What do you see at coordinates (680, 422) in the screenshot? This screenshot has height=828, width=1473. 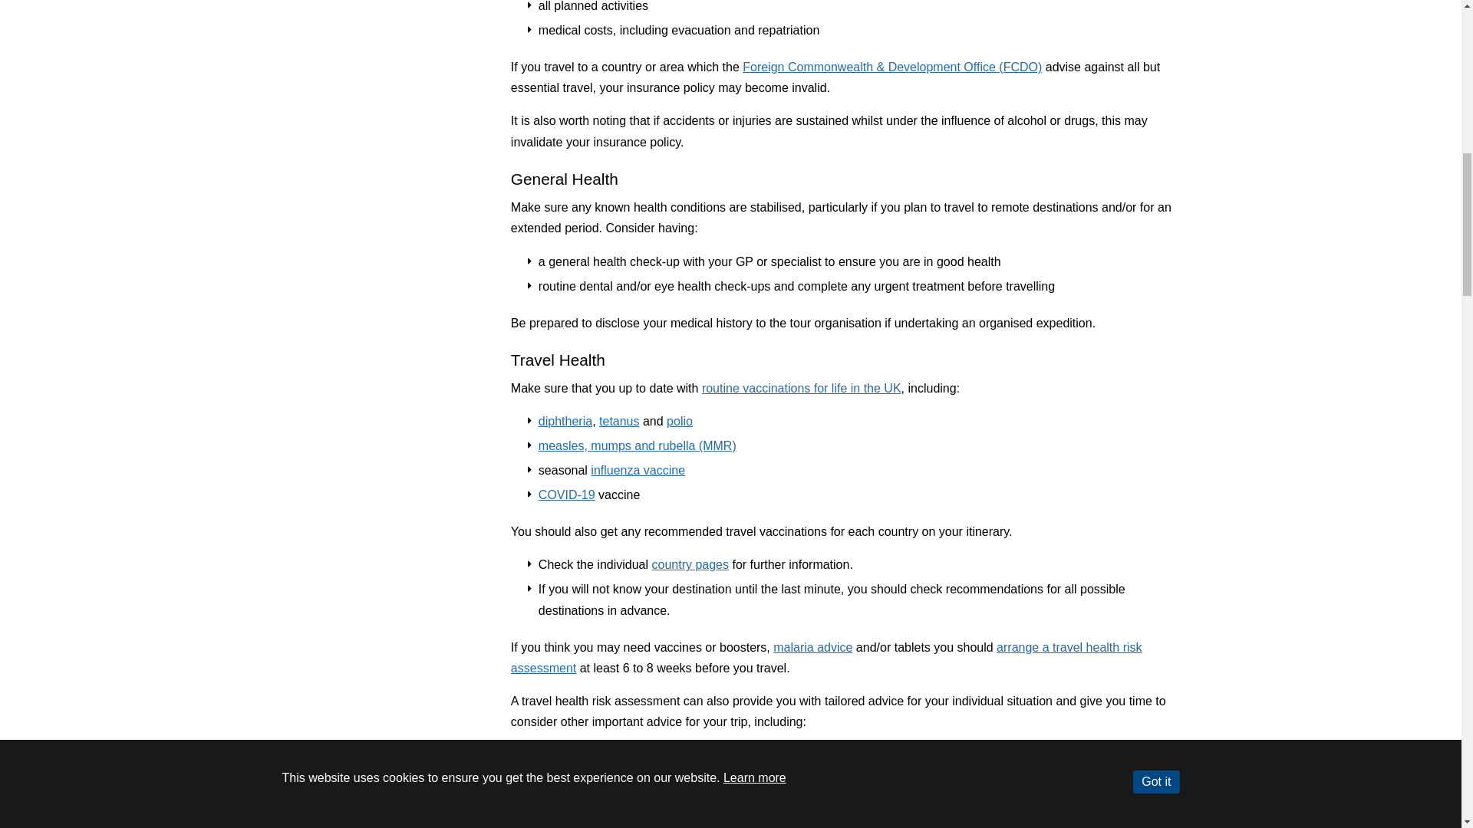 I see `Poliomyelitis` at bounding box center [680, 422].